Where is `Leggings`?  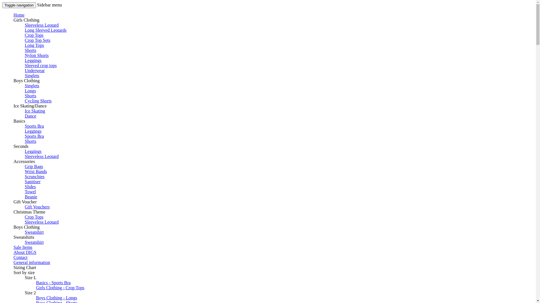
Leggings is located at coordinates (33, 151).